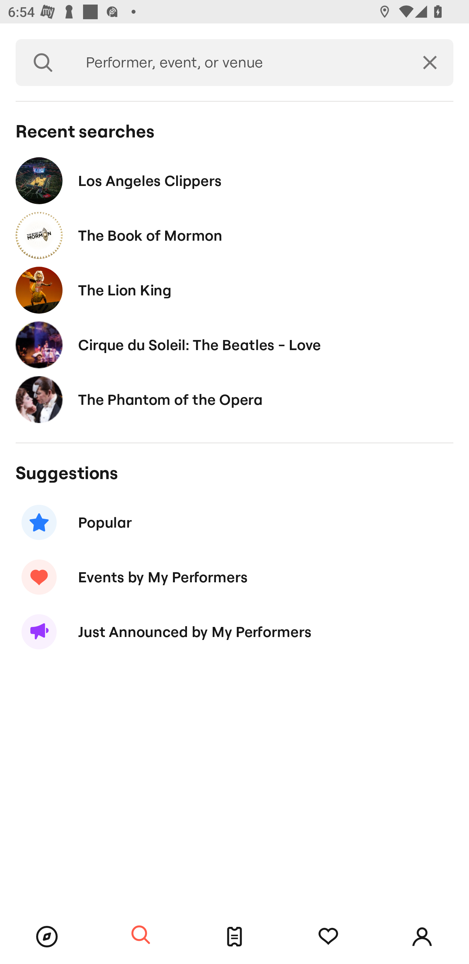  Describe the element at coordinates (234, 399) in the screenshot. I see `The Phantom of the Opera` at that location.